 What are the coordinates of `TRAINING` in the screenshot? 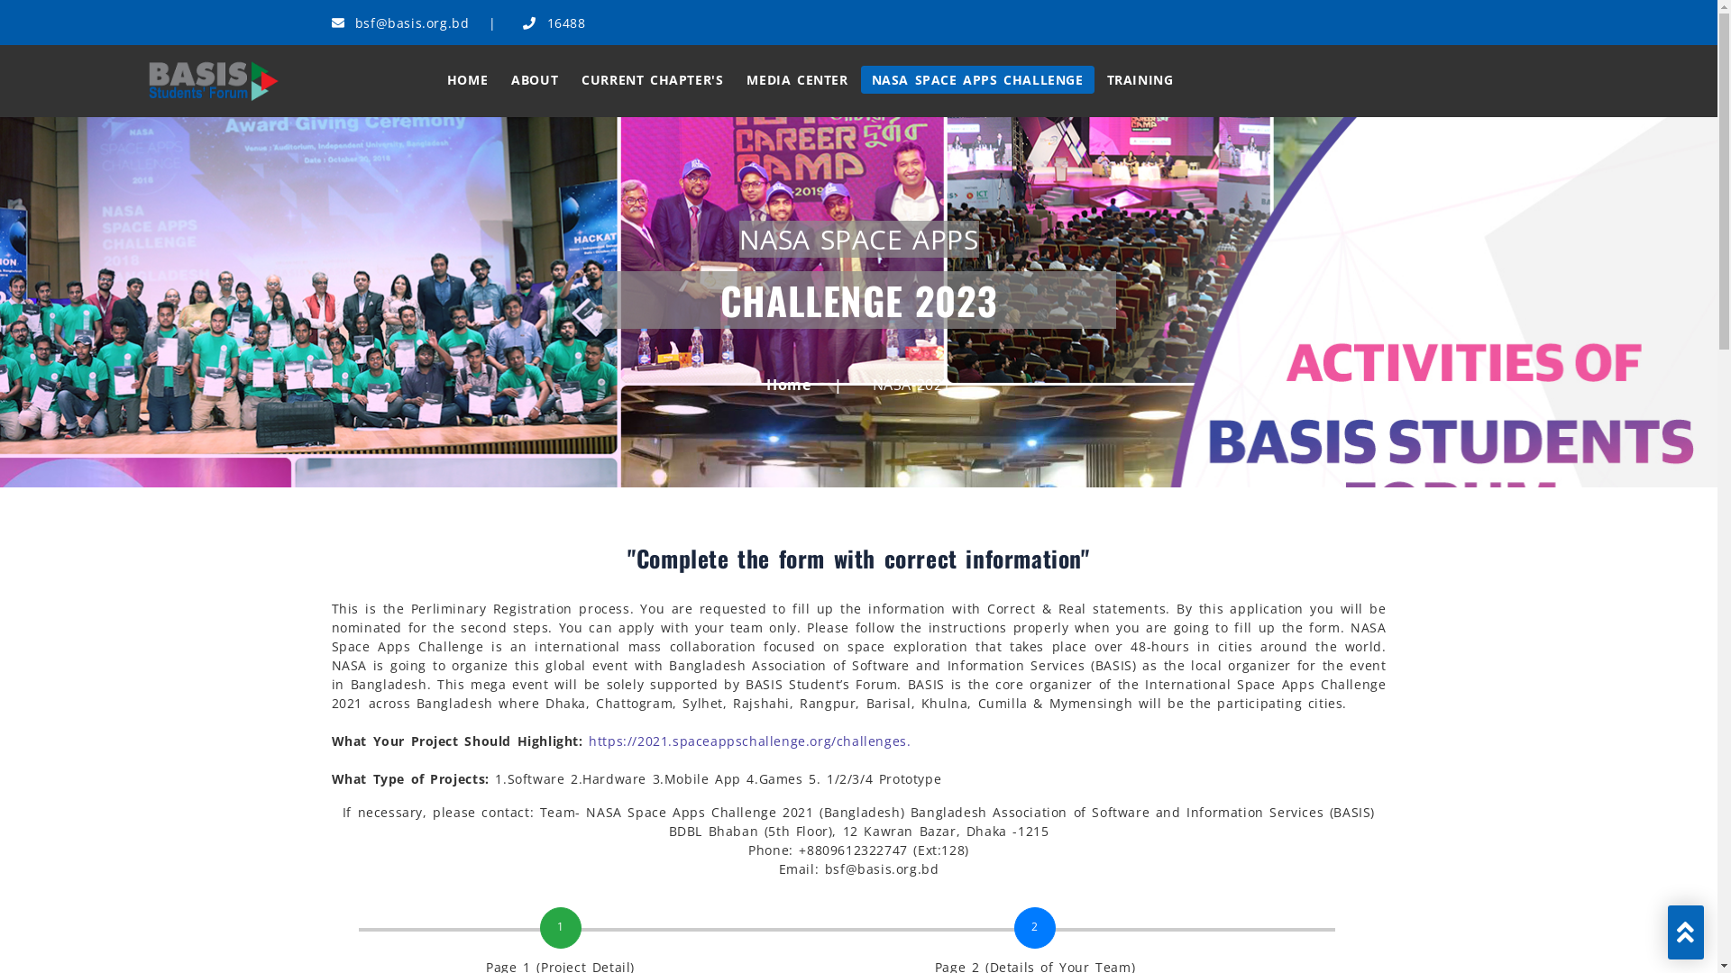 It's located at (1140, 79).